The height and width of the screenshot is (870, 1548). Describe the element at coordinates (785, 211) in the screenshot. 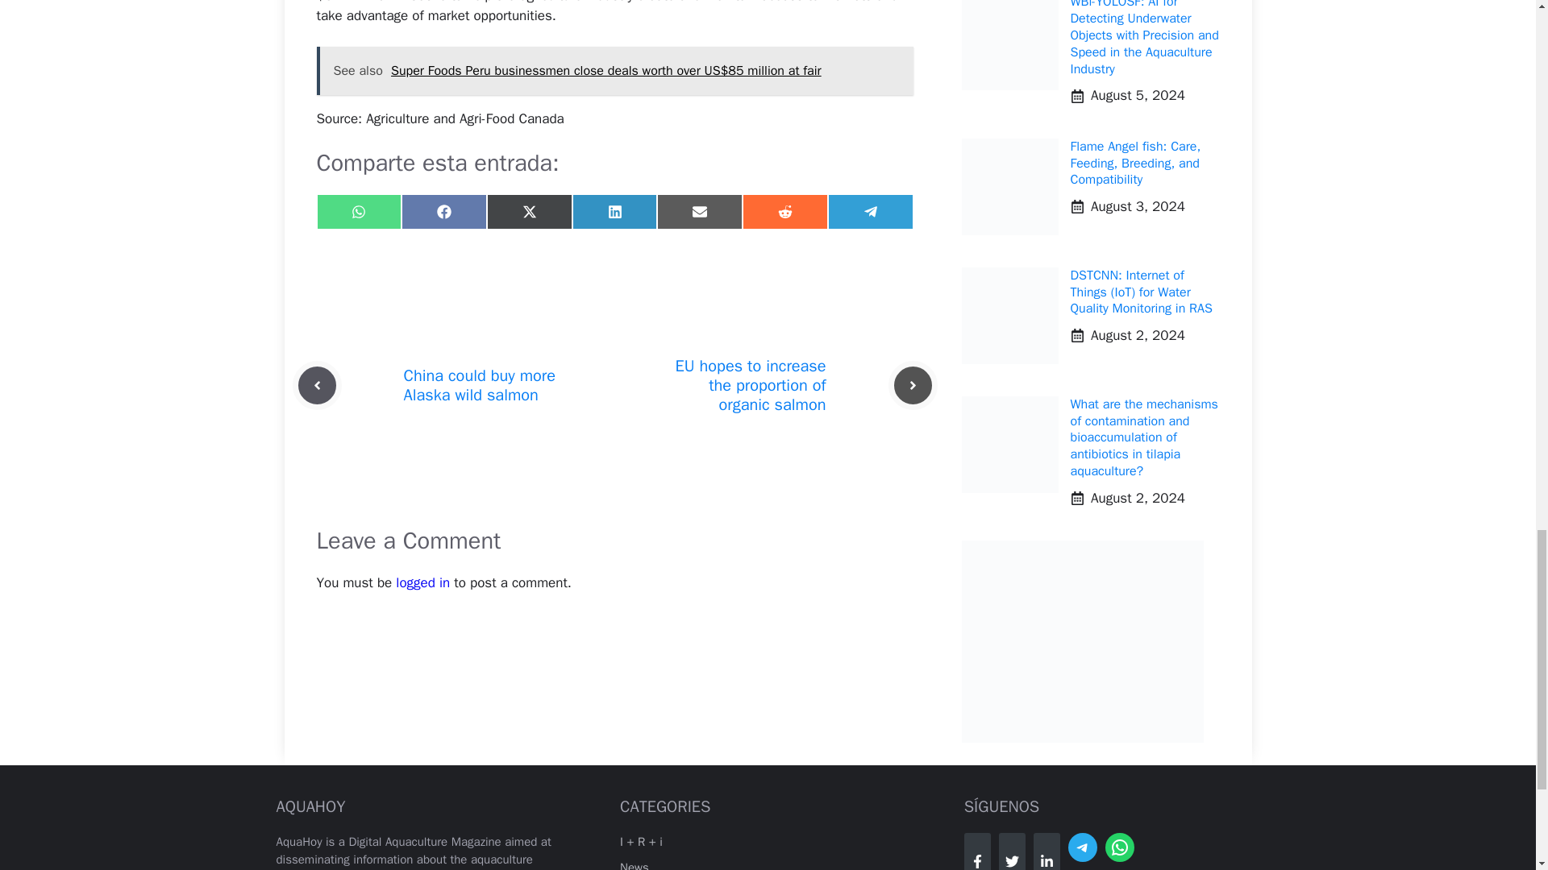

I see `Share on Reddit` at that location.